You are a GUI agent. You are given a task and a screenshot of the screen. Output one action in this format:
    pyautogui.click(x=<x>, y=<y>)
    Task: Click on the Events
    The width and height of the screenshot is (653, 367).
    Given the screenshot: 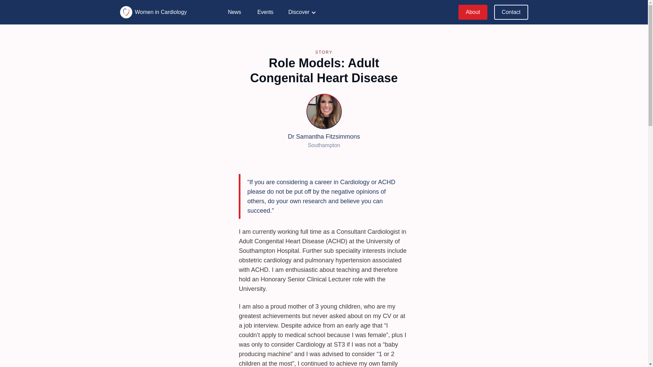 What is the action you would take?
    pyautogui.click(x=265, y=12)
    